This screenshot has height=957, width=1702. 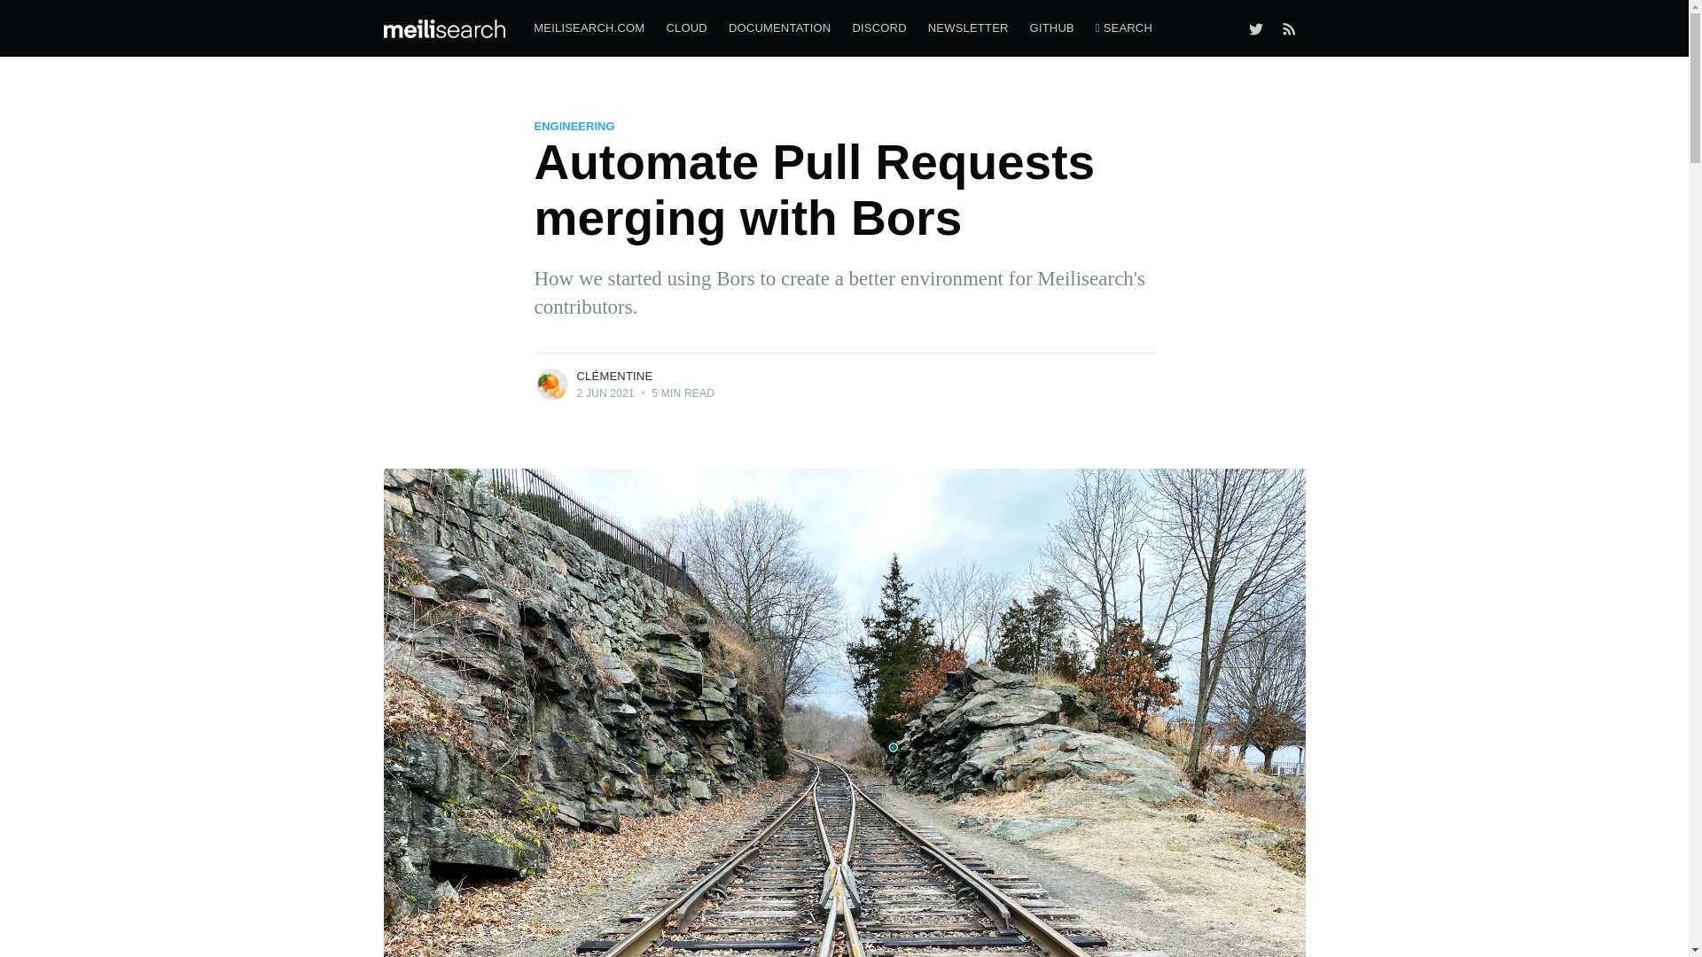 What do you see at coordinates (686, 28) in the screenshot?
I see `CLOUD` at bounding box center [686, 28].